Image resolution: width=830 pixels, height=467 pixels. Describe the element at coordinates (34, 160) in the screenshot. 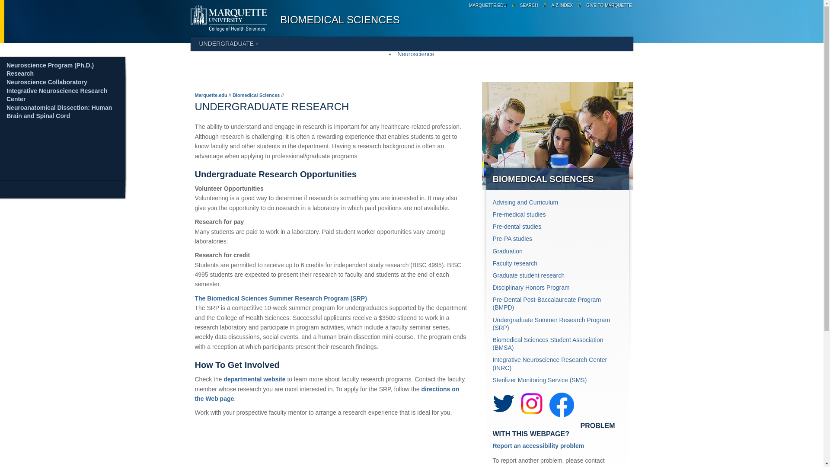

I see `Graduate Research` at that location.